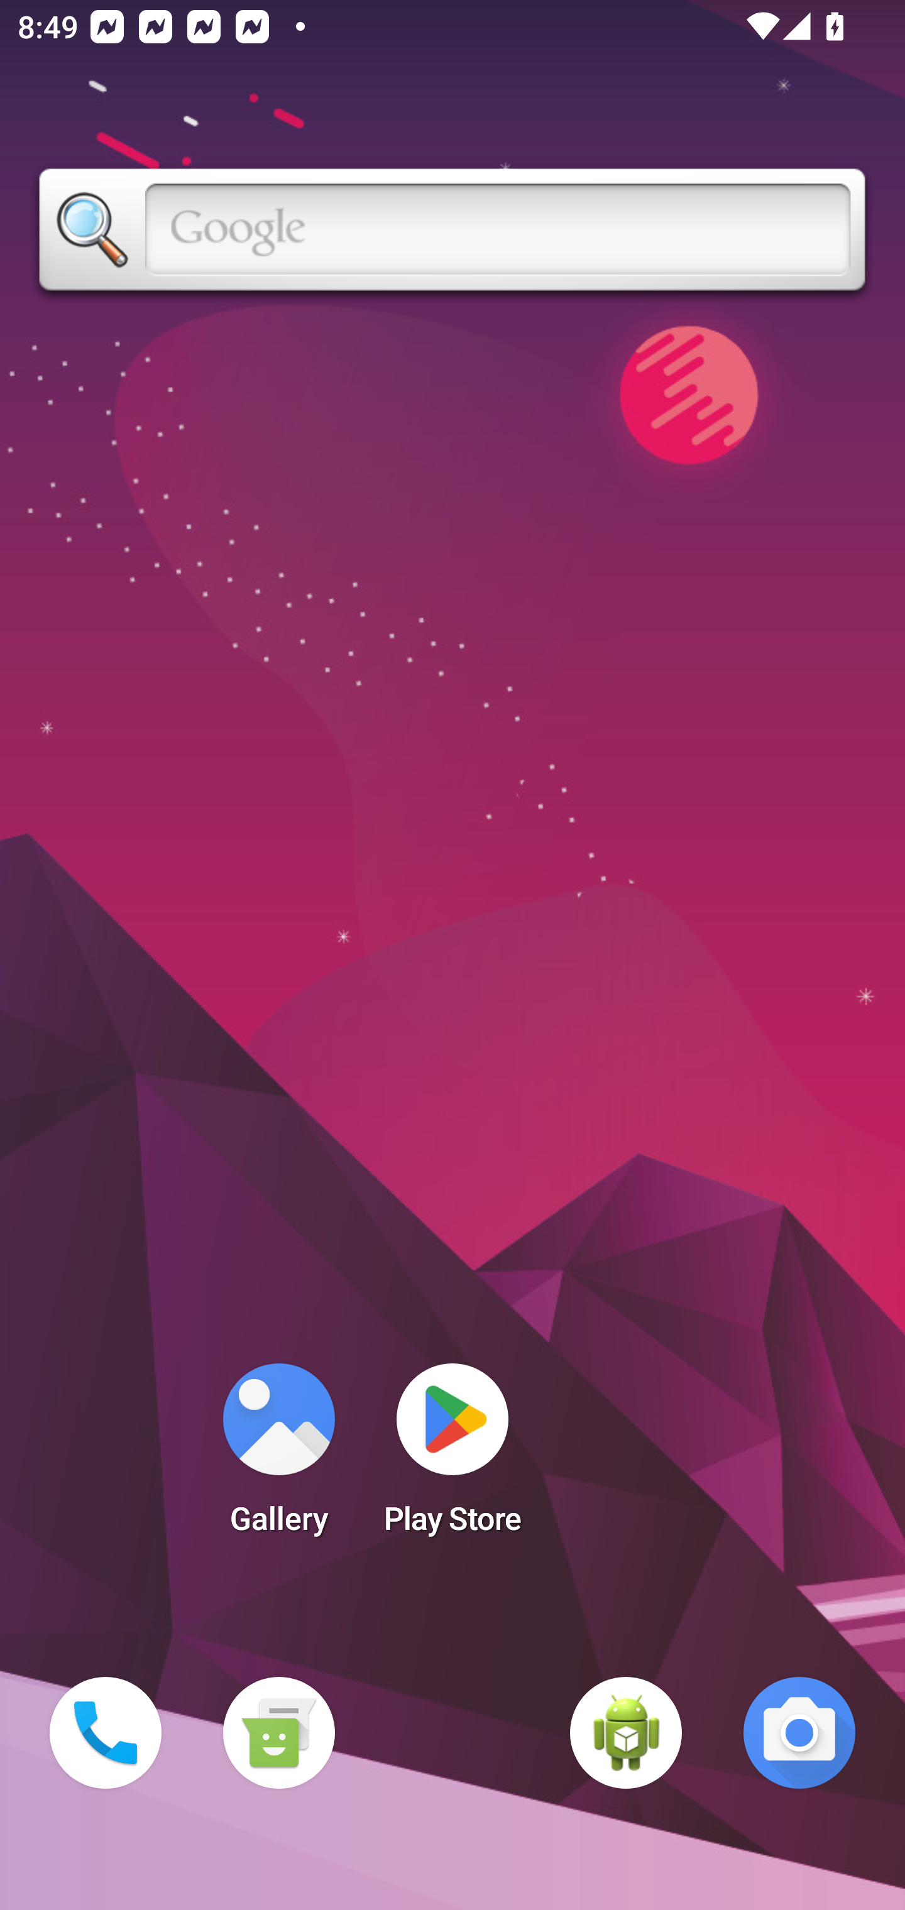 This screenshot has width=905, height=1910. I want to click on WebView Browser Tester, so click(626, 1733).